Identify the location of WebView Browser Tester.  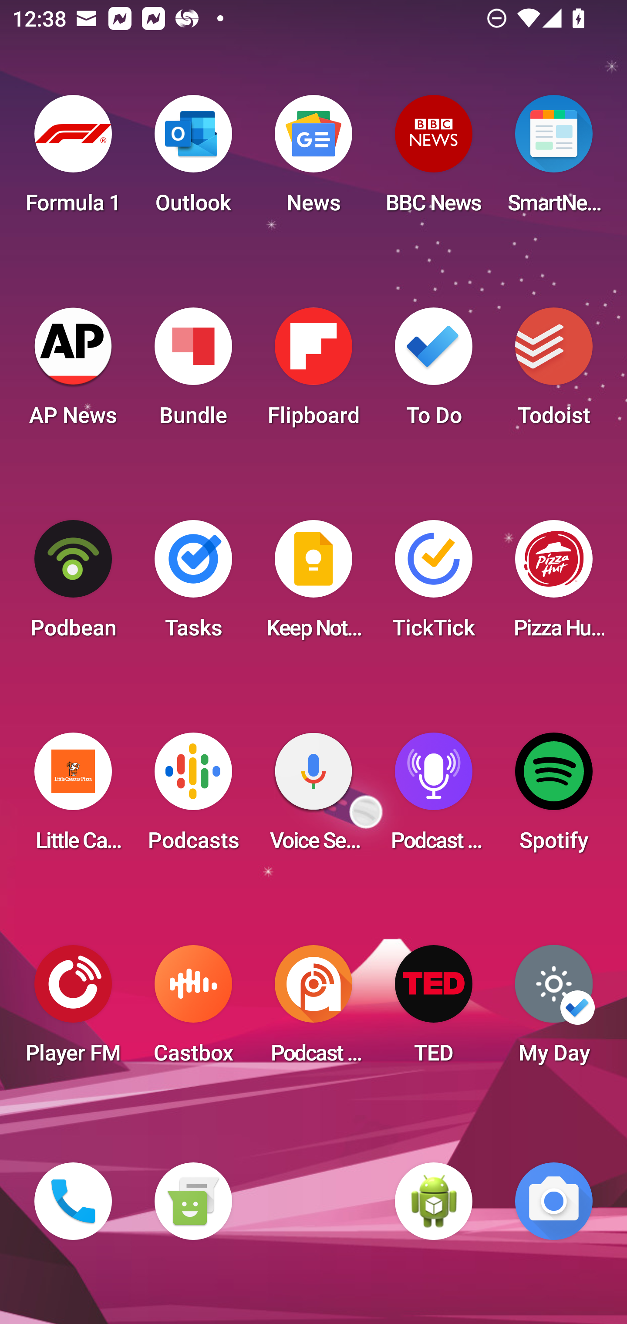
(434, 1201).